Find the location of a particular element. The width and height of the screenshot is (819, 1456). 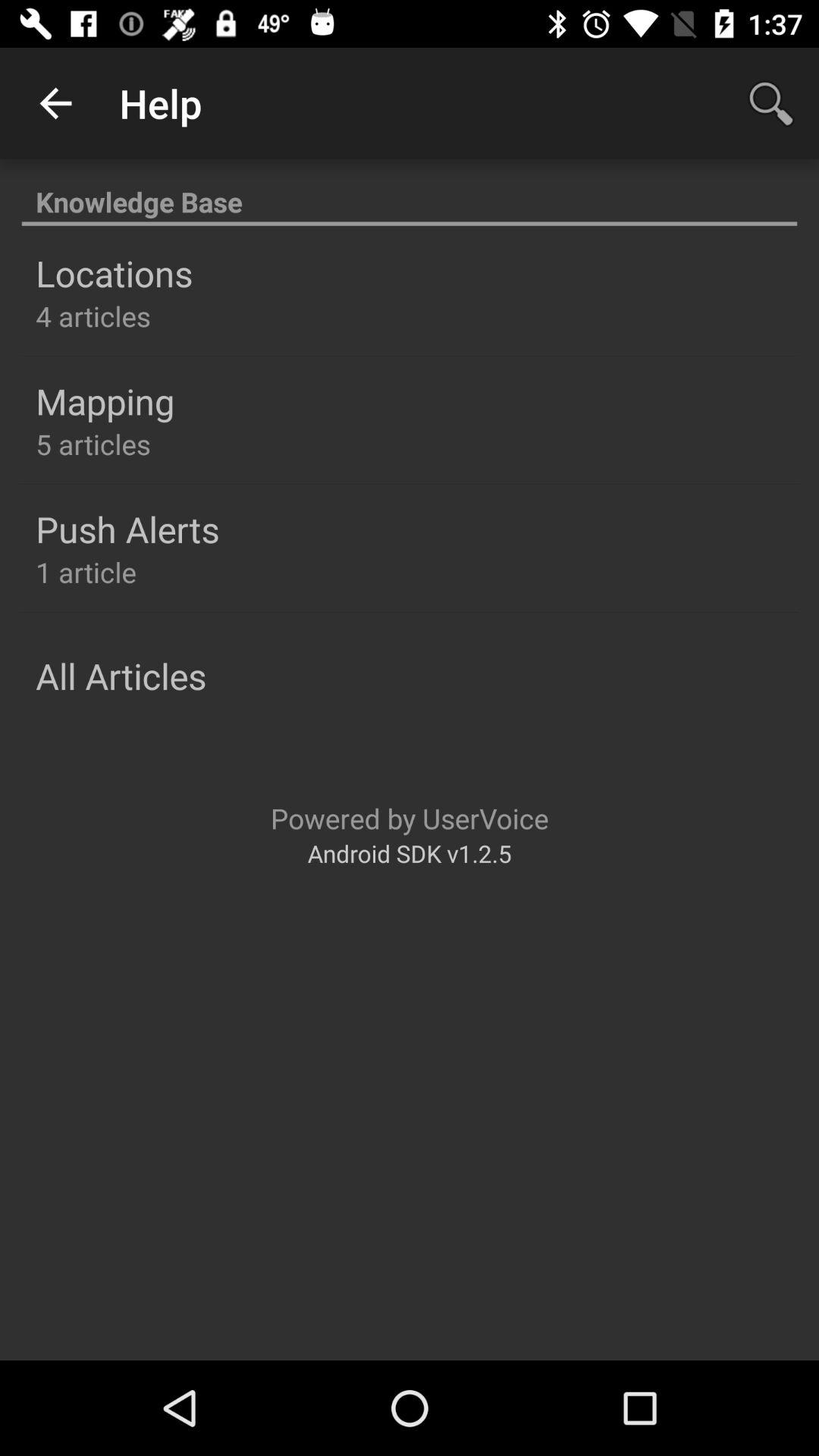

open item below the mapping icon is located at coordinates (93, 444).